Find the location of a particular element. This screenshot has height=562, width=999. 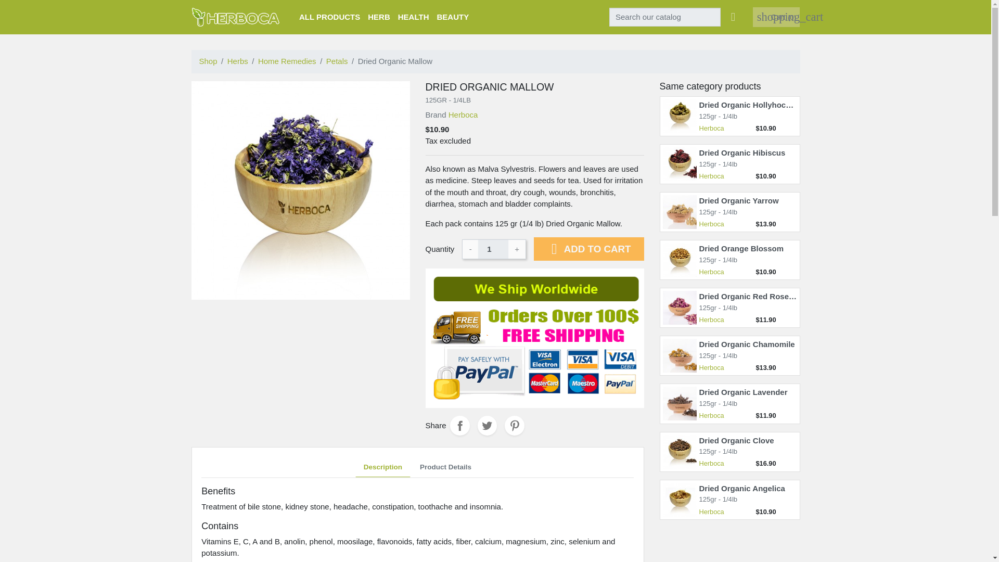

Dried Organic Chamomile is located at coordinates (747, 344).